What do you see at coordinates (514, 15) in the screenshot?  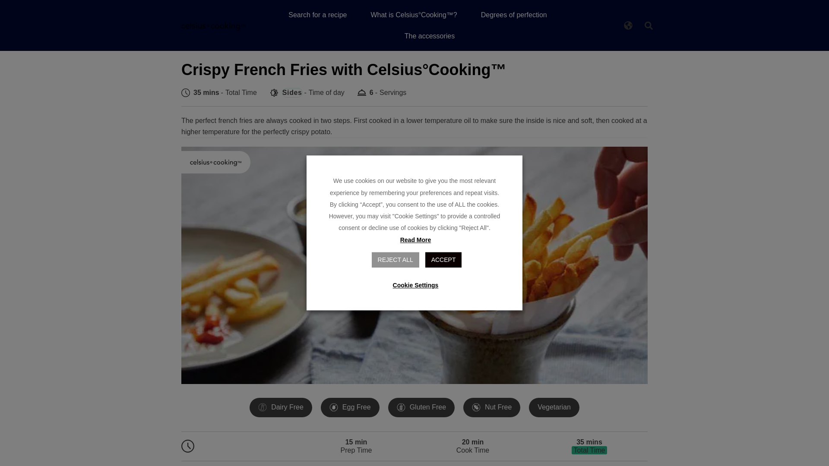 I see `Degrees of perfection` at bounding box center [514, 15].